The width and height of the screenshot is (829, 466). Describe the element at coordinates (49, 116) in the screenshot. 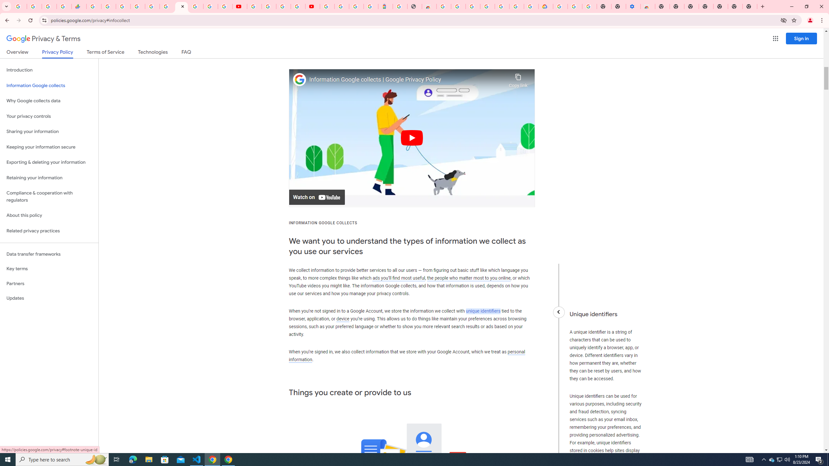

I see `Your privacy controls` at that location.